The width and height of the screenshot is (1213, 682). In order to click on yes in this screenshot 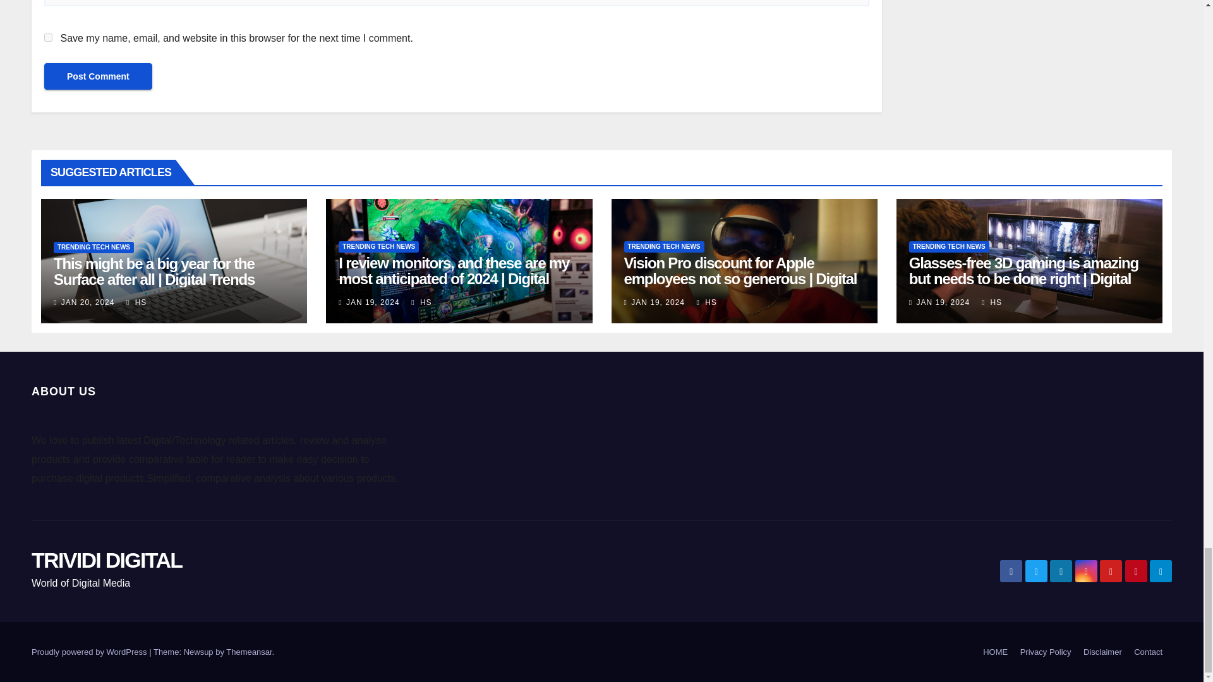, I will do `click(48, 37)`.